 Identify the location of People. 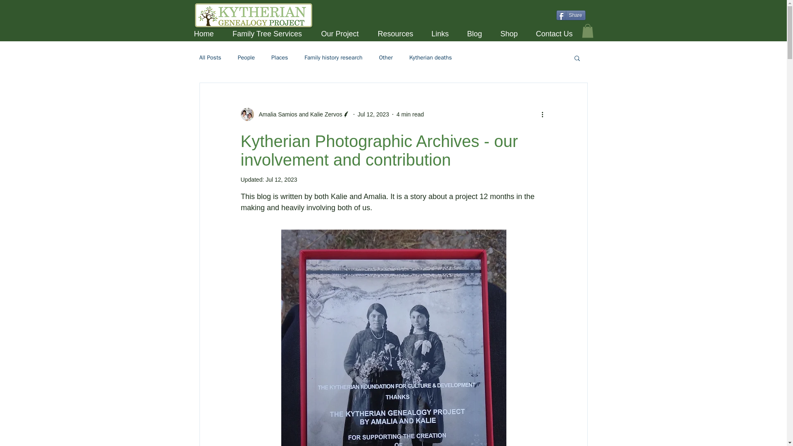
(246, 58).